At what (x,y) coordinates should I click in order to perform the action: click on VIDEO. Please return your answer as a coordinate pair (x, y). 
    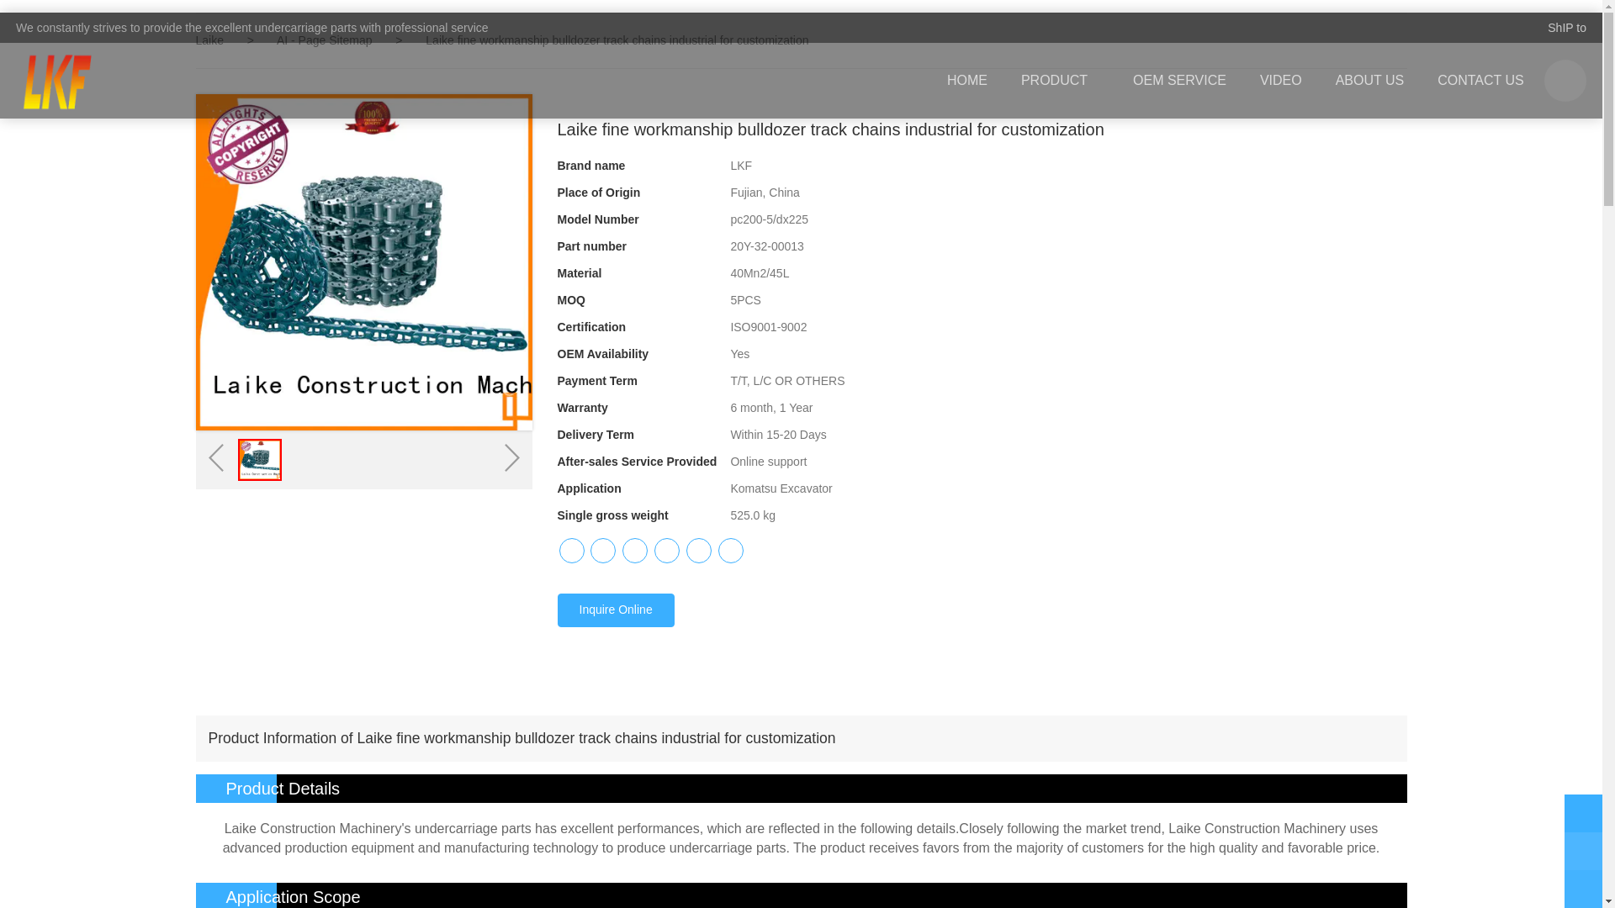
    Looking at the image, I should click on (1281, 81).